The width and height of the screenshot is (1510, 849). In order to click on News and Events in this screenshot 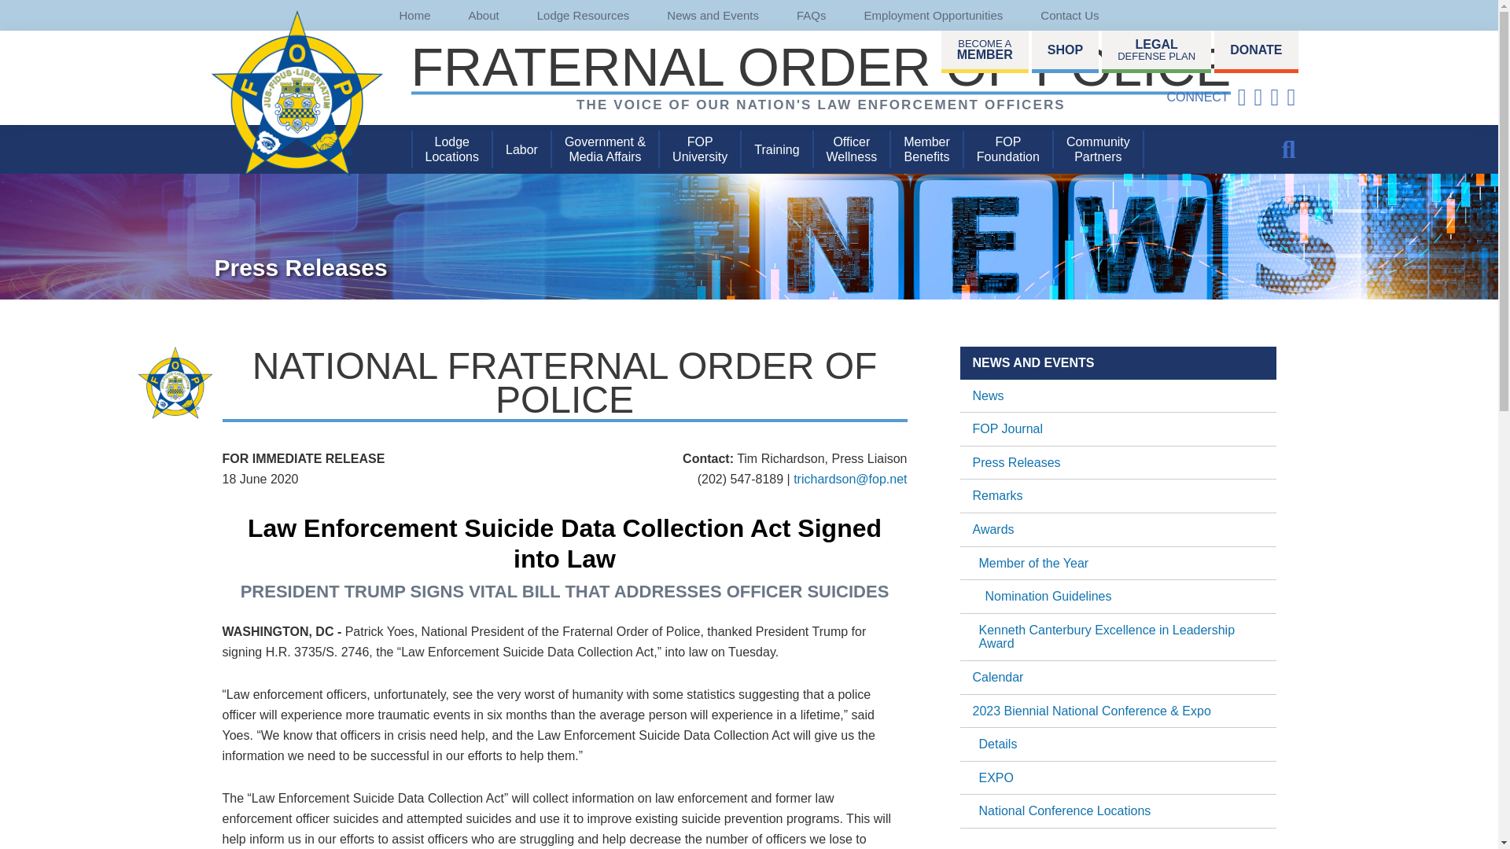, I will do `click(713, 15)`.